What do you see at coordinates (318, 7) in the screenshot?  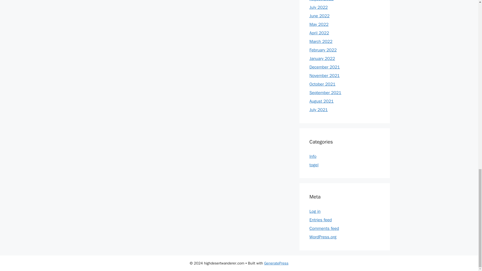 I see `July 2022` at bounding box center [318, 7].